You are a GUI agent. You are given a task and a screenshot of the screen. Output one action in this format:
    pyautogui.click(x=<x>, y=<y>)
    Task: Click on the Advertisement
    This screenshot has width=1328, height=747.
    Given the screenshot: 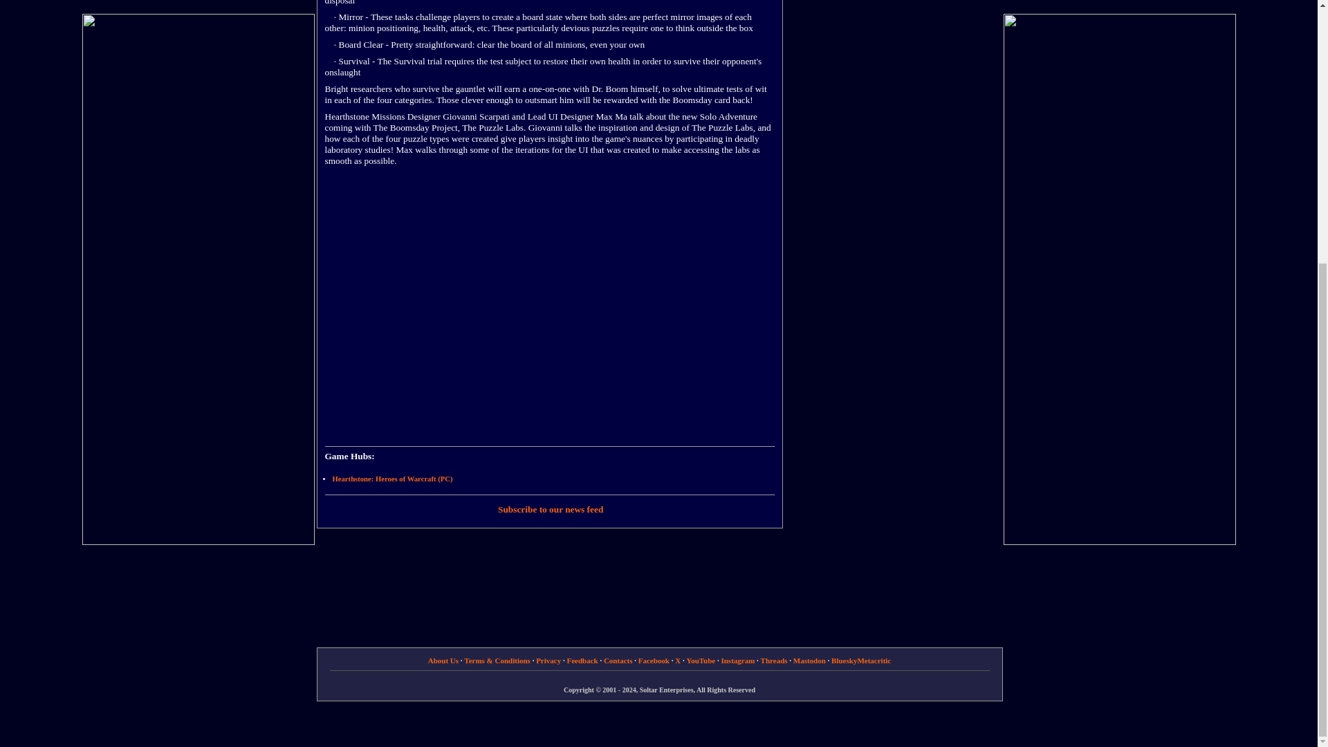 What is the action you would take?
    pyautogui.click(x=898, y=99)
    